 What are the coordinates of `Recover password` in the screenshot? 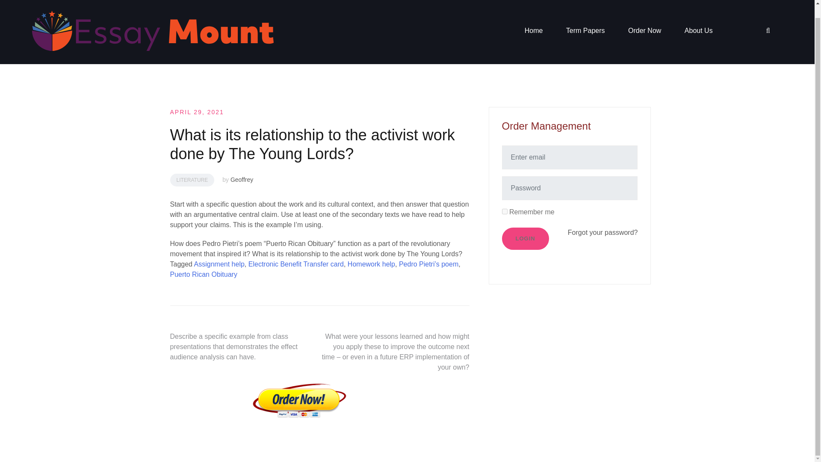 It's located at (603, 232).